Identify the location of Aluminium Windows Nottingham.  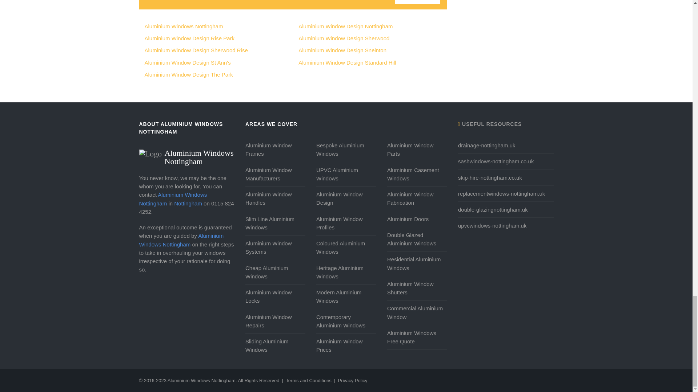
(187, 154).